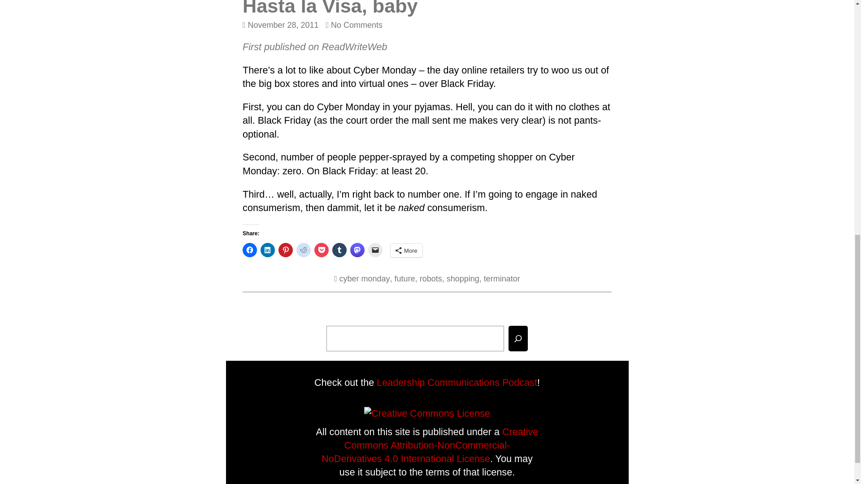 This screenshot has height=484, width=861. I want to click on First published on ReadWriteWeb, so click(354, 25).